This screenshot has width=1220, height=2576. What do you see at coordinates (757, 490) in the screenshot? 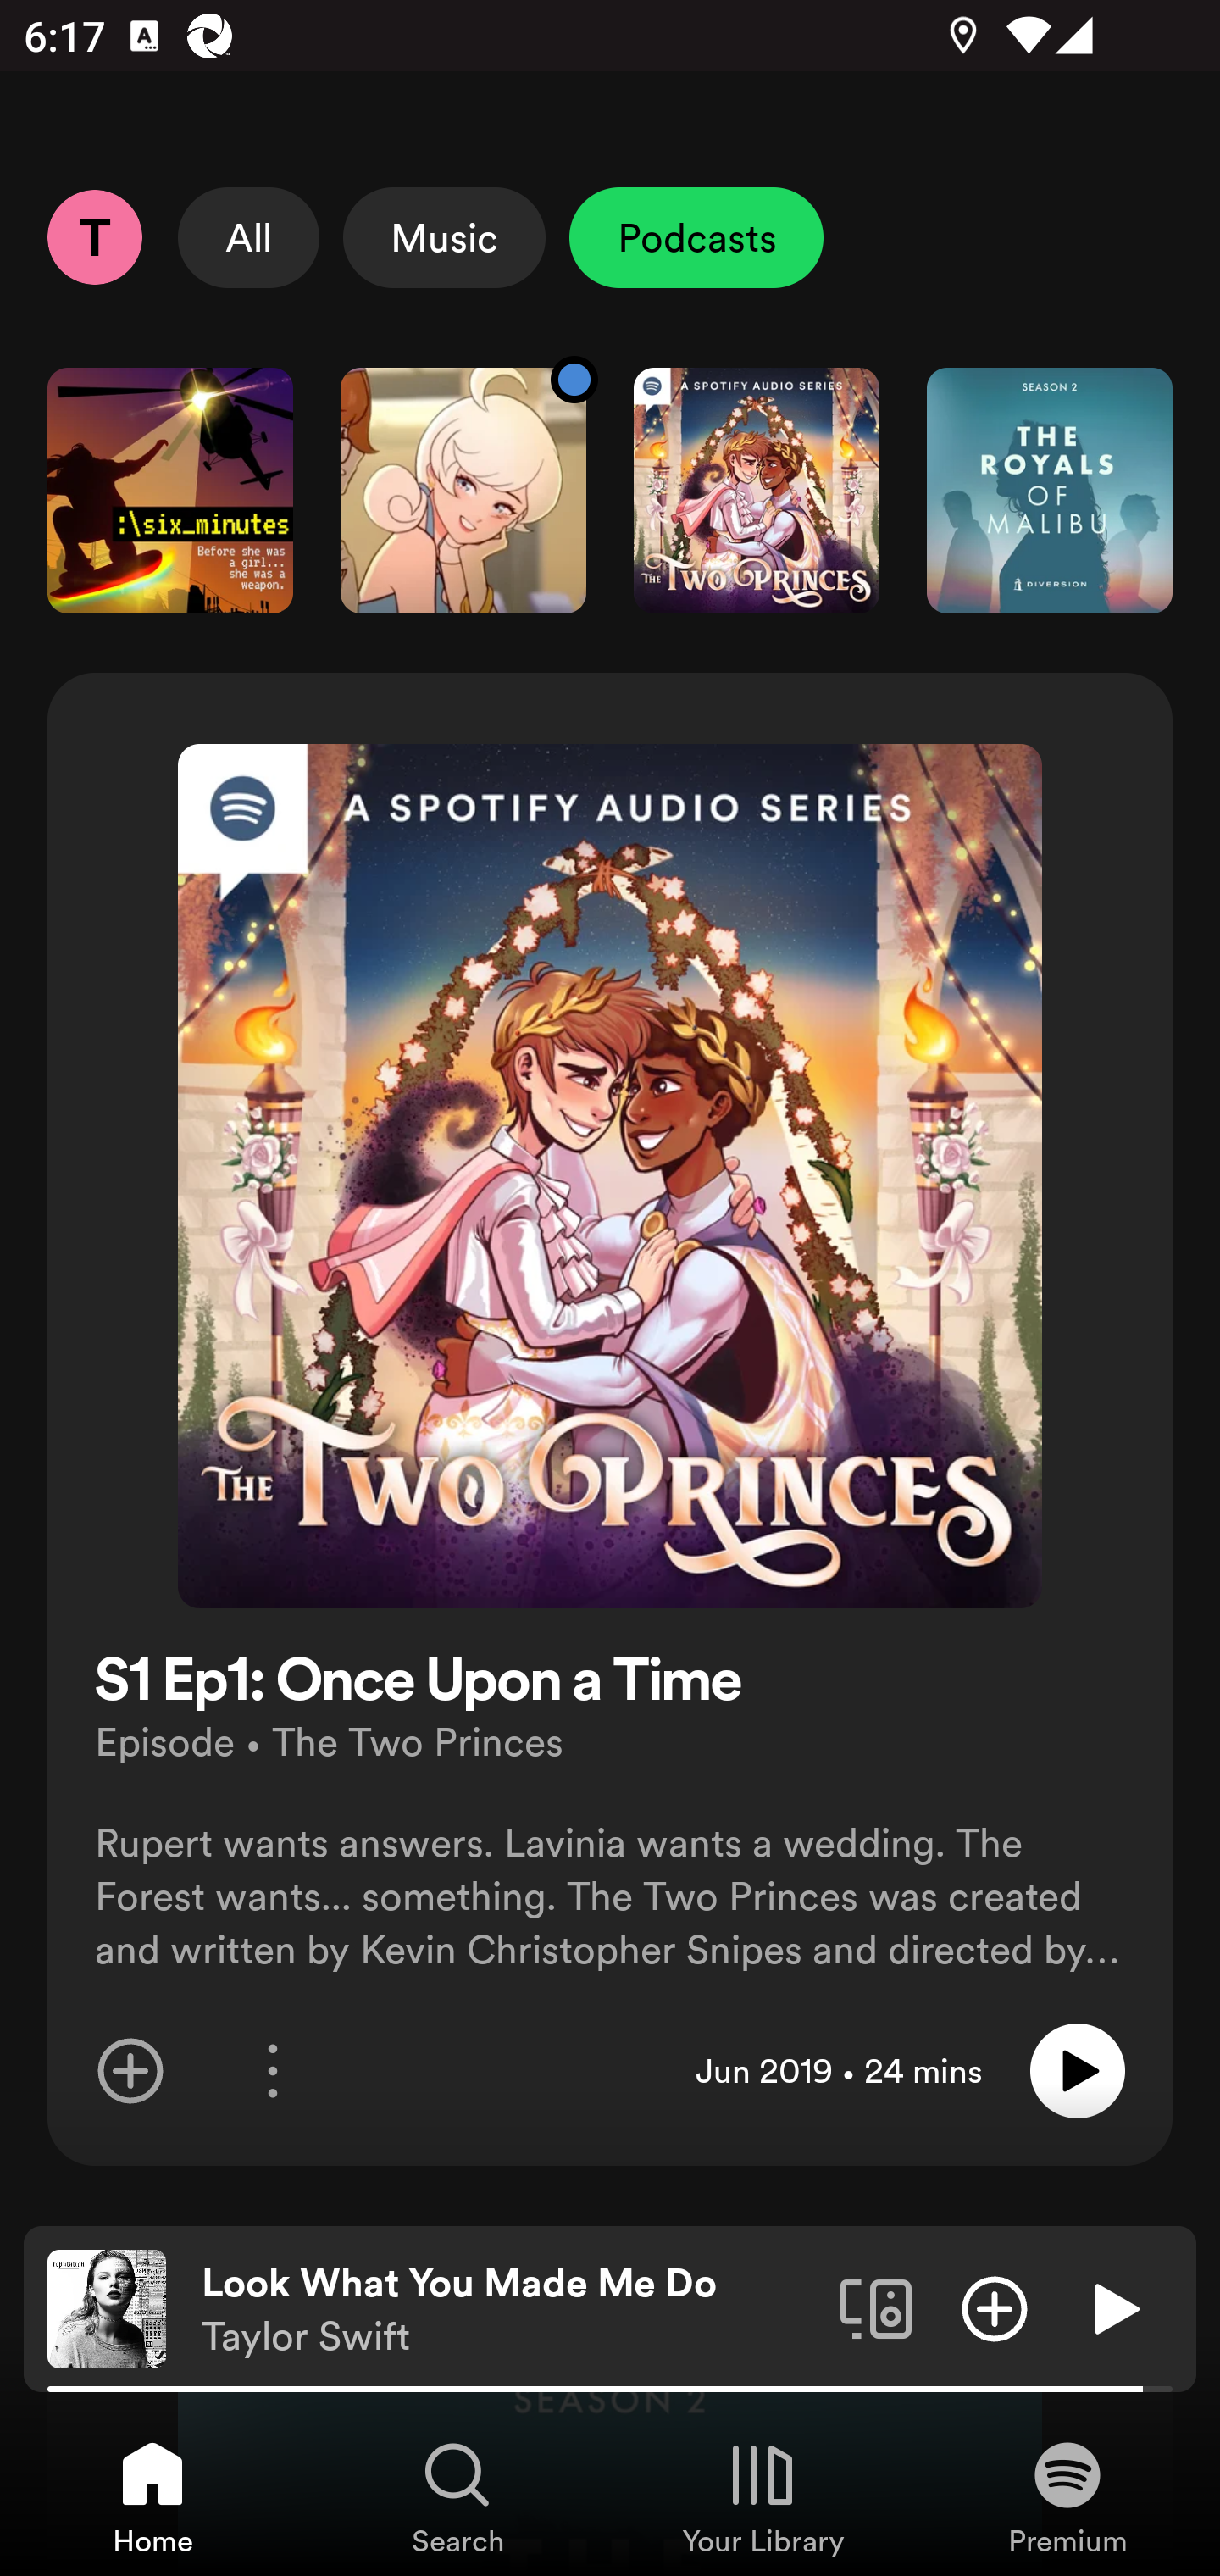
I see `The Two Princes` at bounding box center [757, 490].